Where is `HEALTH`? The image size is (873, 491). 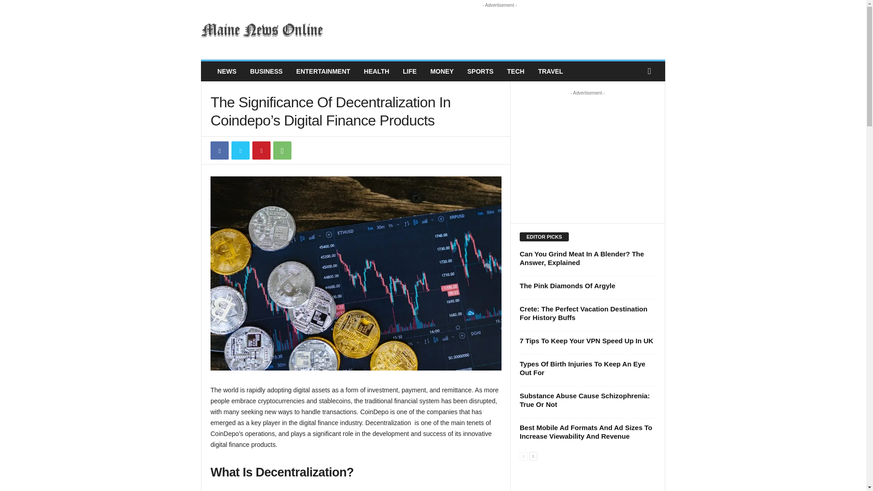
HEALTH is located at coordinates (376, 71).